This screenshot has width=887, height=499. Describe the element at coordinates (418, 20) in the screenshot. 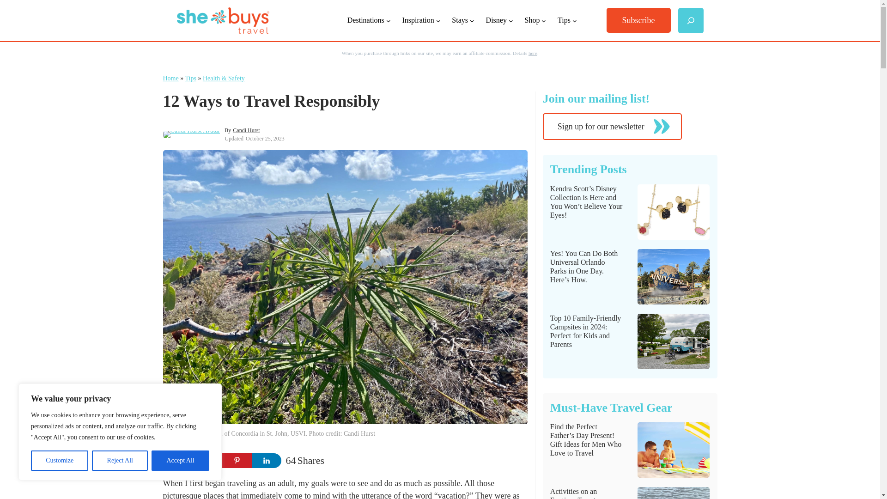

I see `Inspiration` at that location.